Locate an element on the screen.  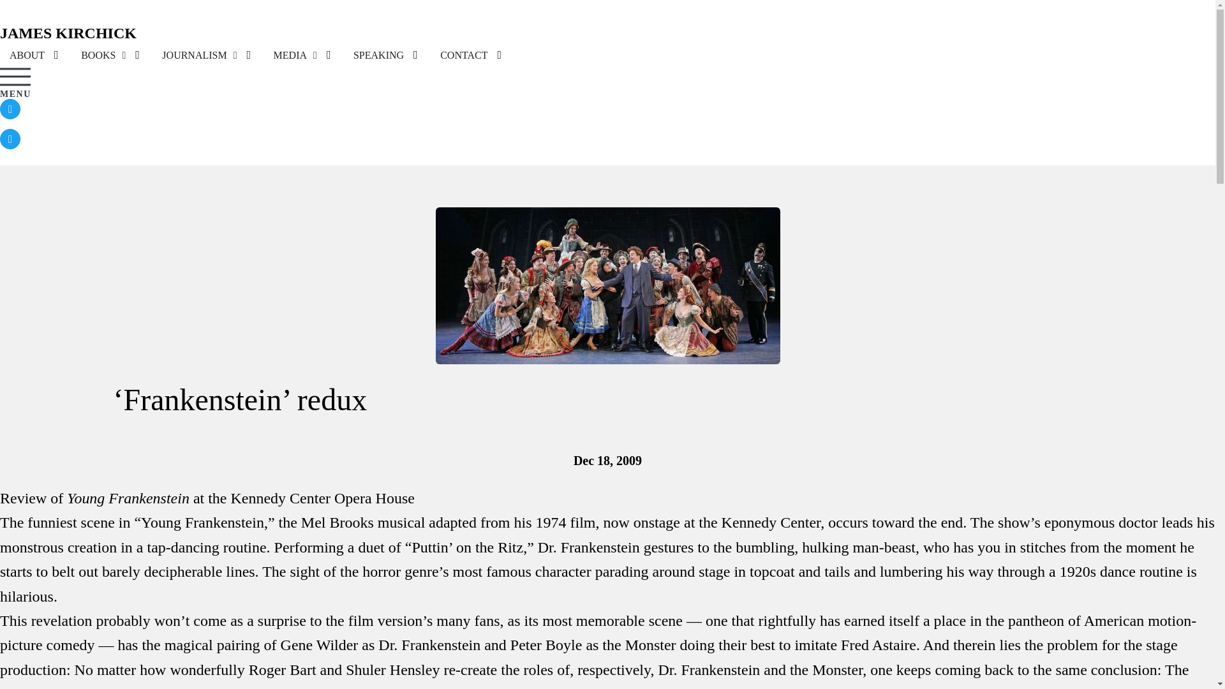
ABOUT is located at coordinates (27, 55).